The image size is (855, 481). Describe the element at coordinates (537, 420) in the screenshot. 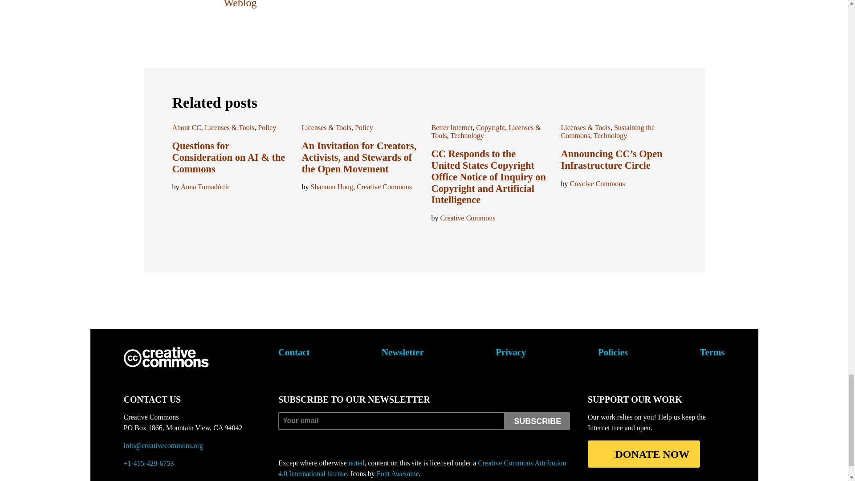

I see `subscribe` at that location.